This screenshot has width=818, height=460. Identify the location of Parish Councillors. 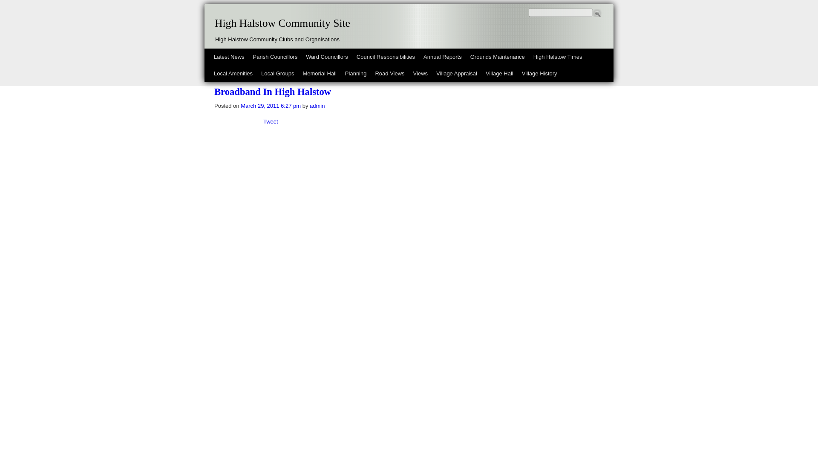
(275, 57).